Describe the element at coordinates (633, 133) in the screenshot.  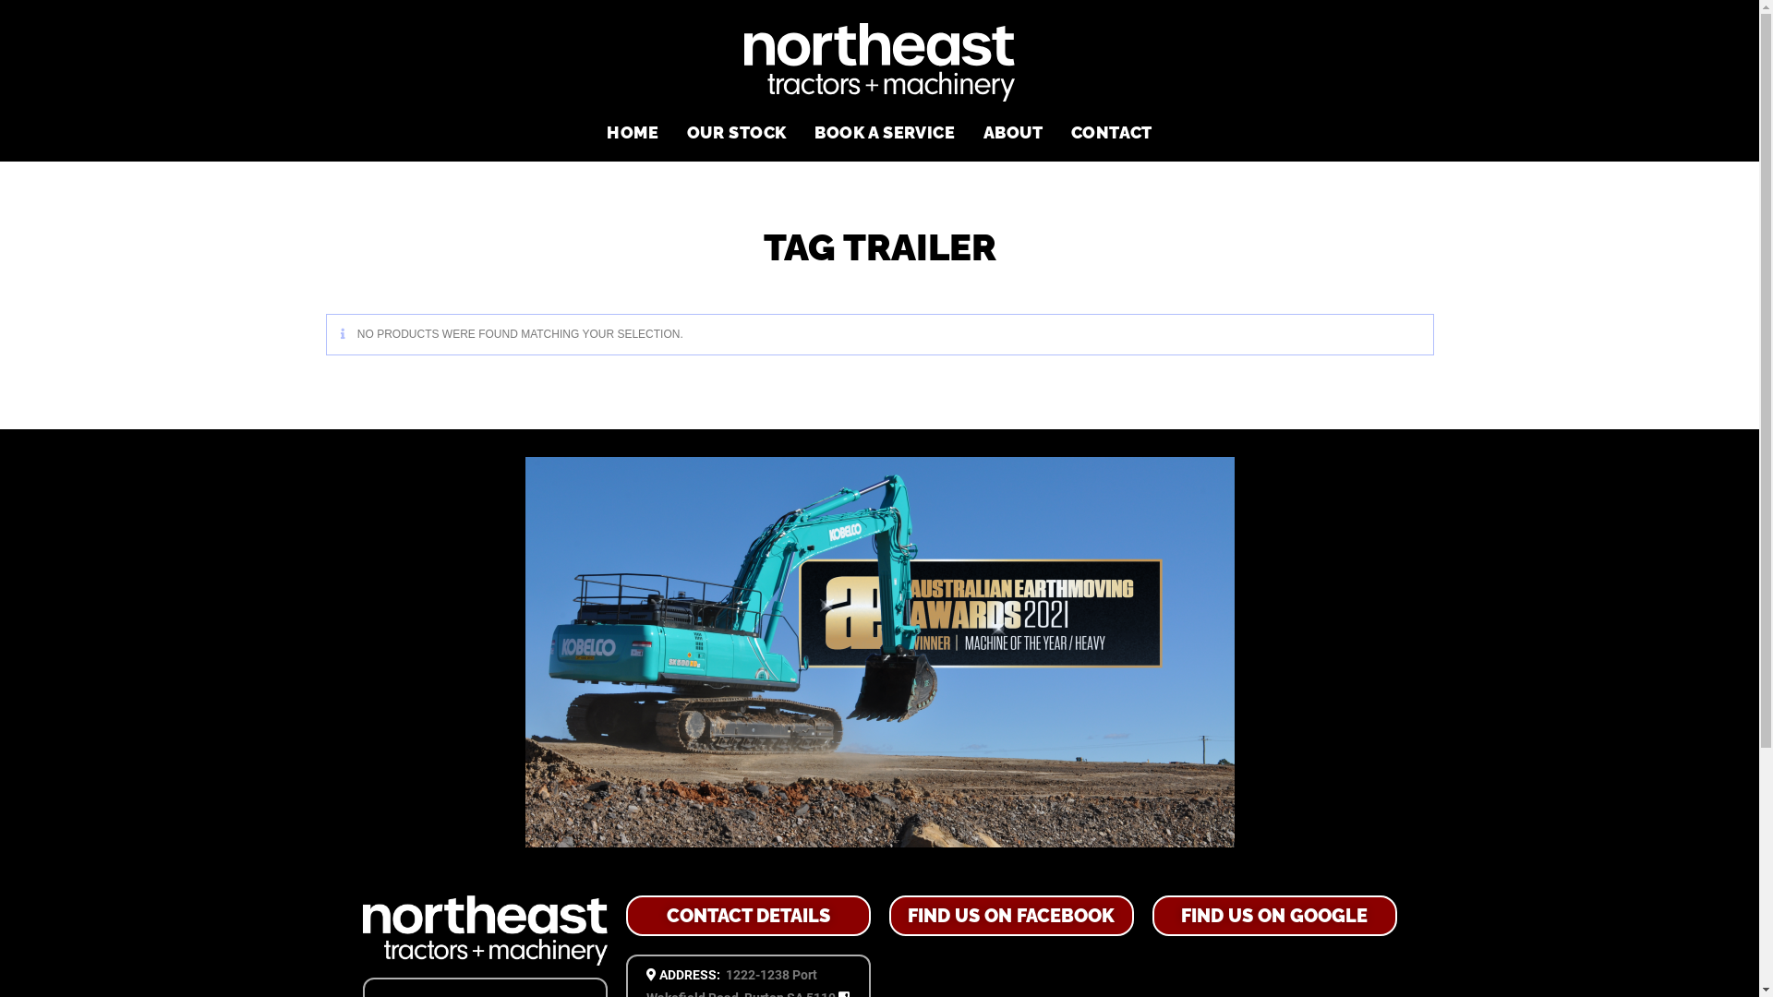
I see `HOME` at that location.